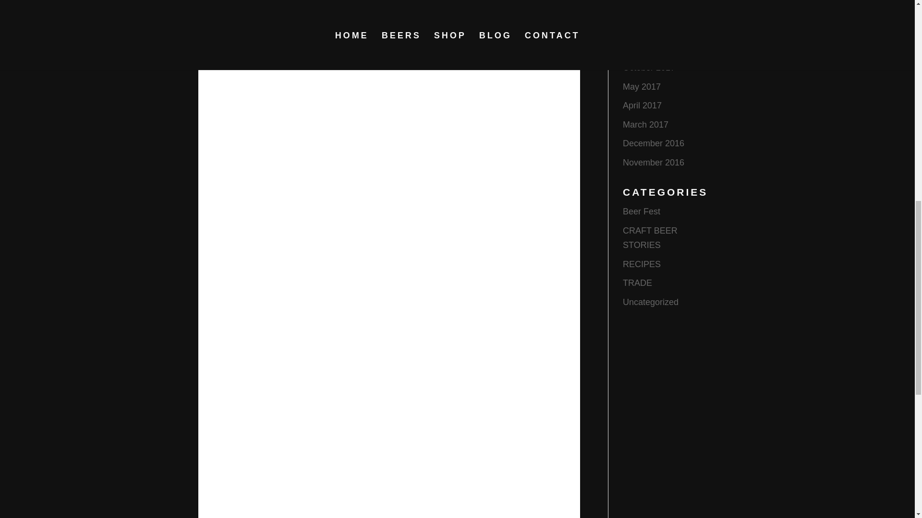  What do you see at coordinates (645, 125) in the screenshot?
I see `March 2017` at bounding box center [645, 125].